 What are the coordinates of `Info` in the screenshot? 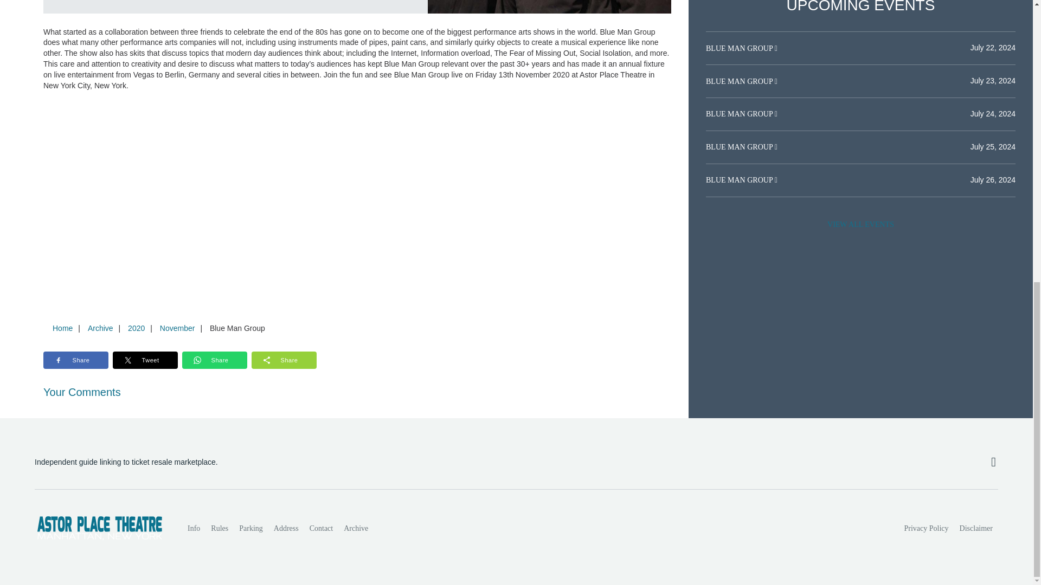 It's located at (194, 528).